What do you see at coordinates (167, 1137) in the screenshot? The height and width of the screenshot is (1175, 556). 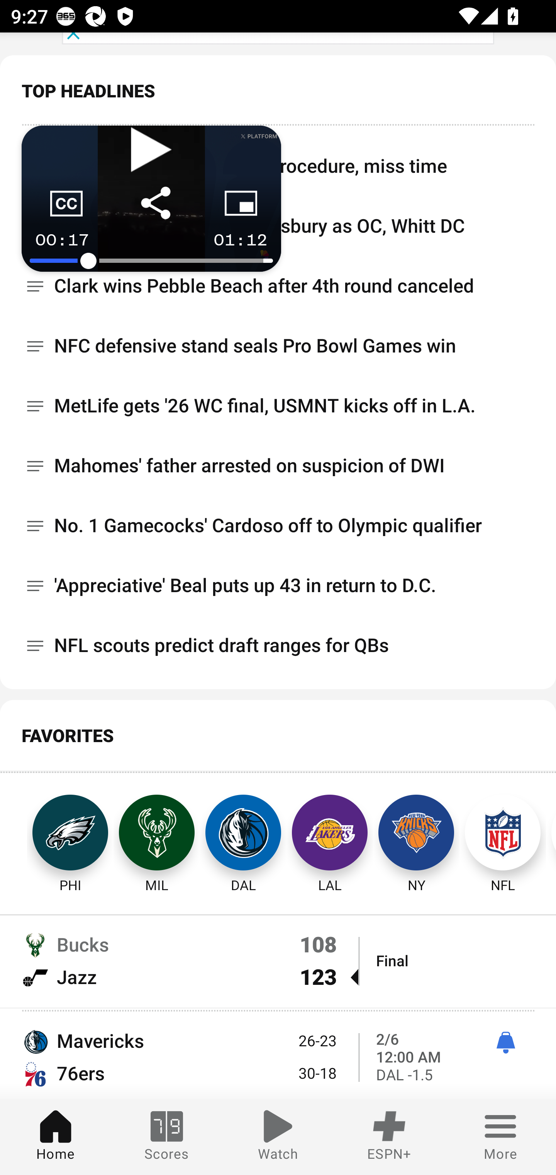 I see `Scores` at bounding box center [167, 1137].